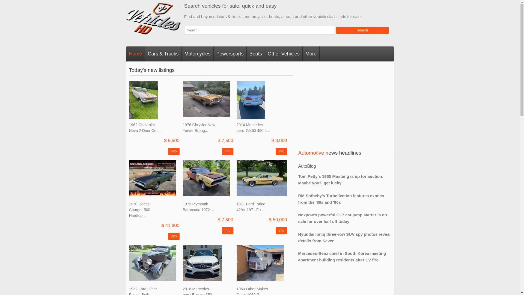  Describe the element at coordinates (145, 128) in the screenshot. I see `1962 Chevrolet Nova 2 Door Cou...` at that location.